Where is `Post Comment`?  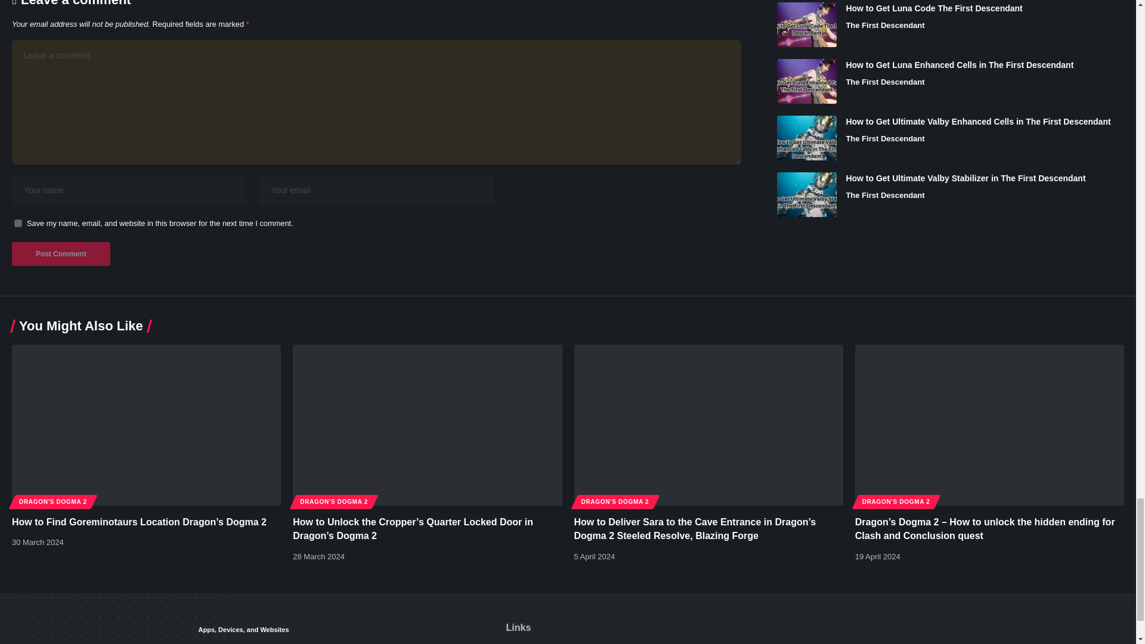
Post Comment is located at coordinates (61, 254).